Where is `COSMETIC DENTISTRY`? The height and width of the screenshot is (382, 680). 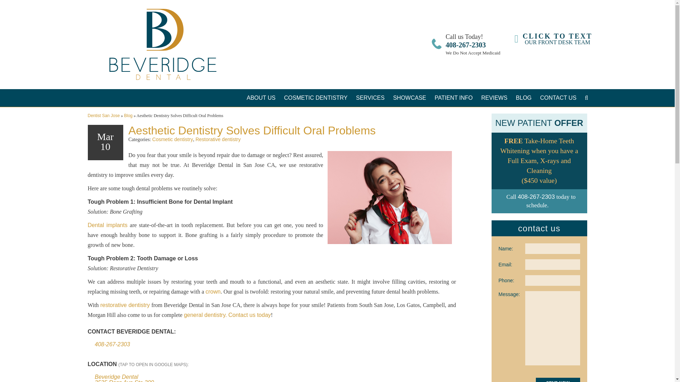 COSMETIC DENTISTRY is located at coordinates (465, 45).